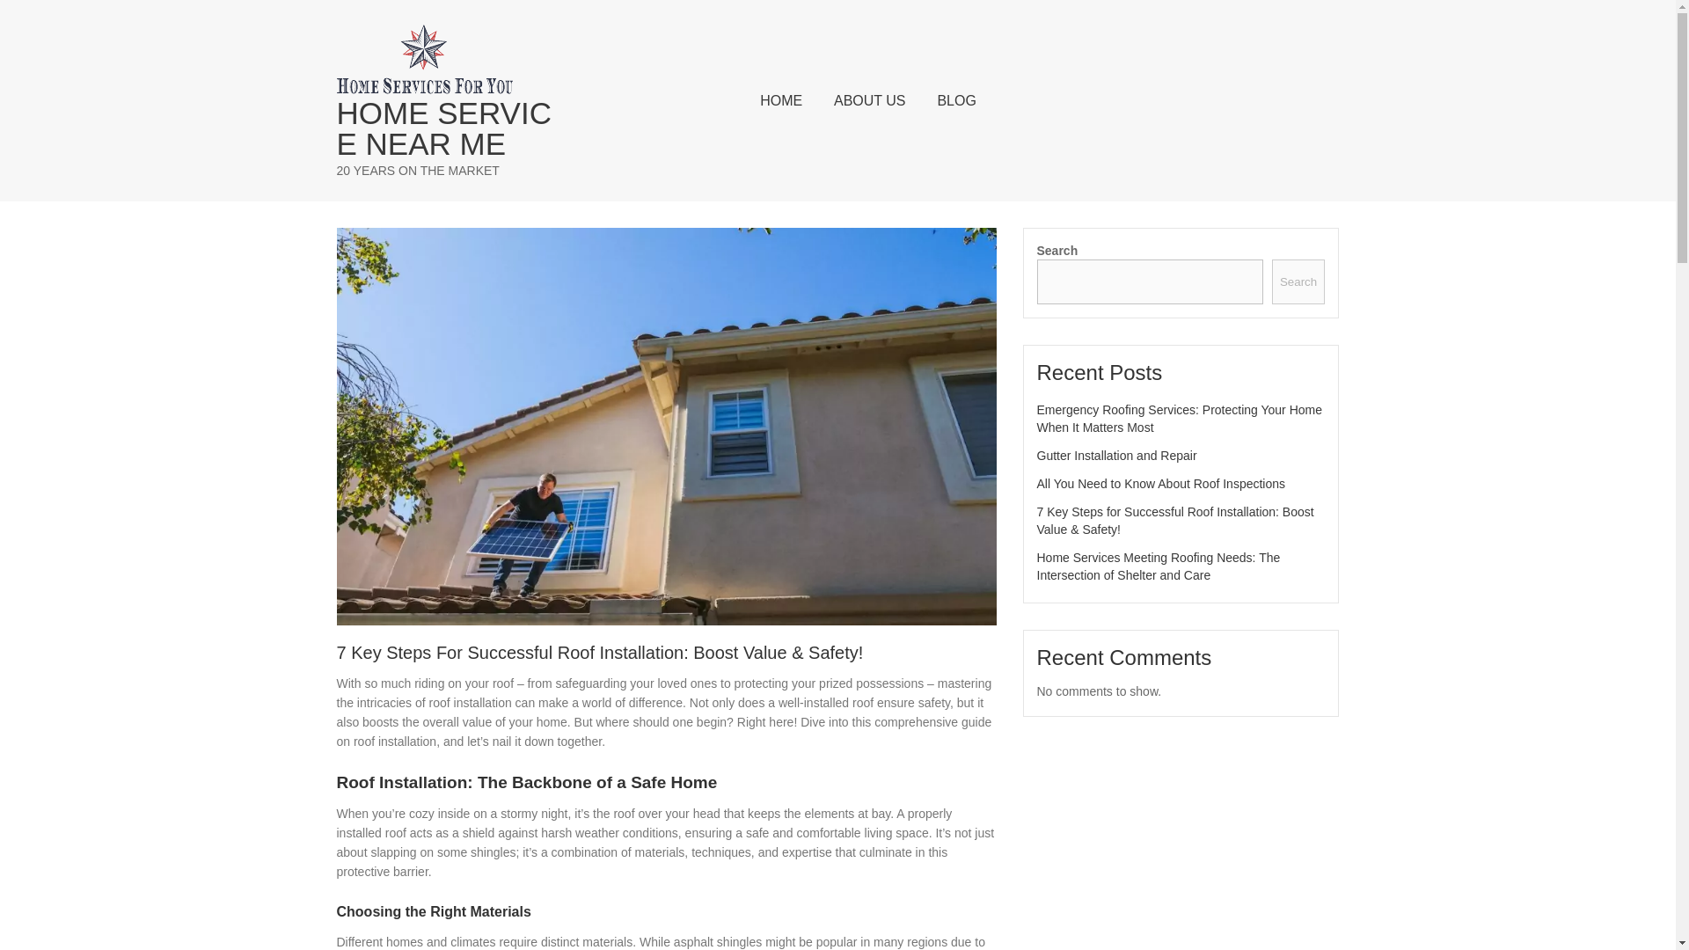 The image size is (1689, 950). What do you see at coordinates (450, 128) in the screenshot?
I see `HOME SERVICE NEAR ME` at bounding box center [450, 128].